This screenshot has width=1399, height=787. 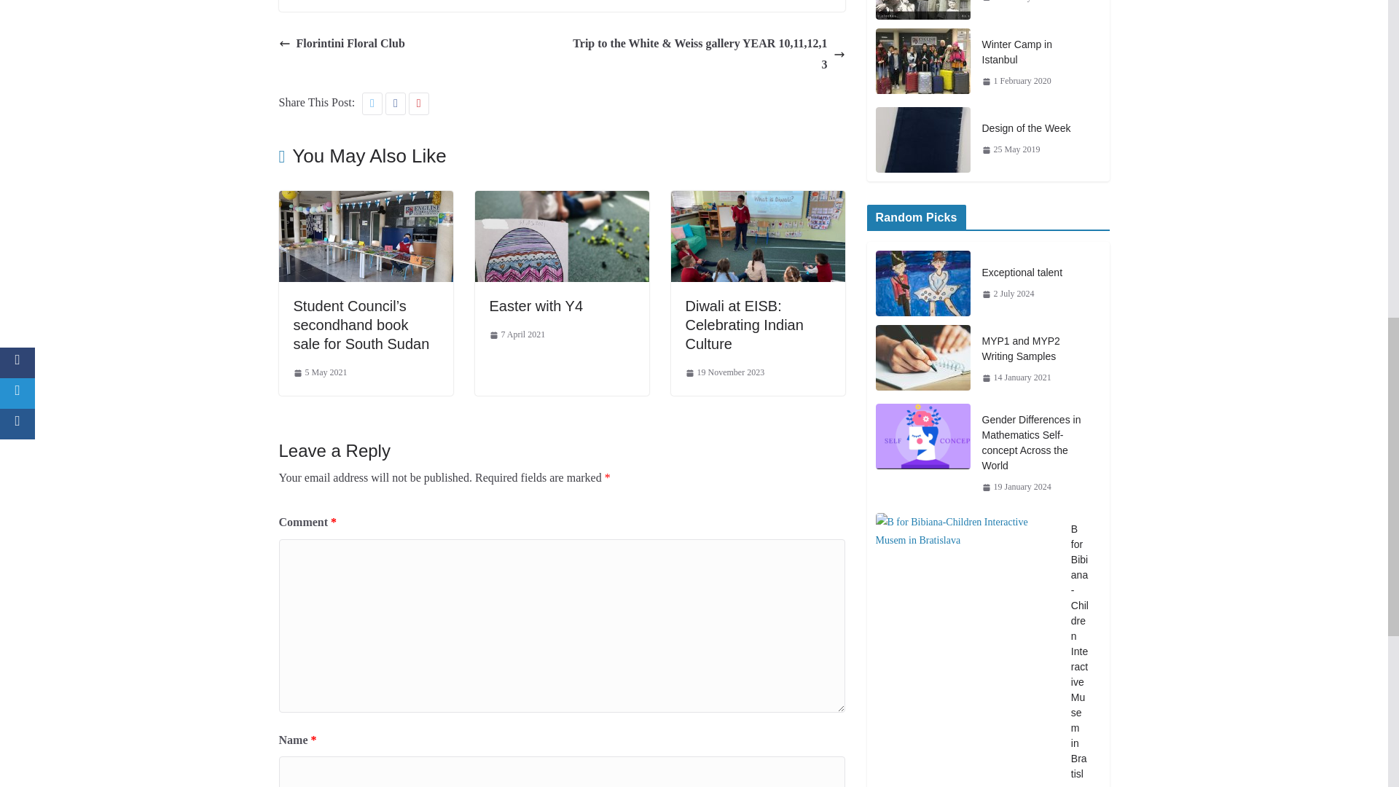 I want to click on Diwali at EISB: Celebrating Indian Culture, so click(x=744, y=325).